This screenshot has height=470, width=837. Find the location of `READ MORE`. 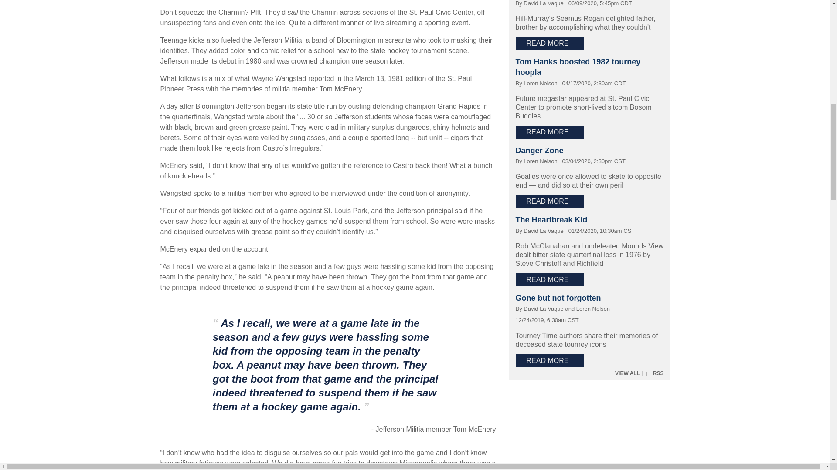

READ MORE is located at coordinates (549, 44).